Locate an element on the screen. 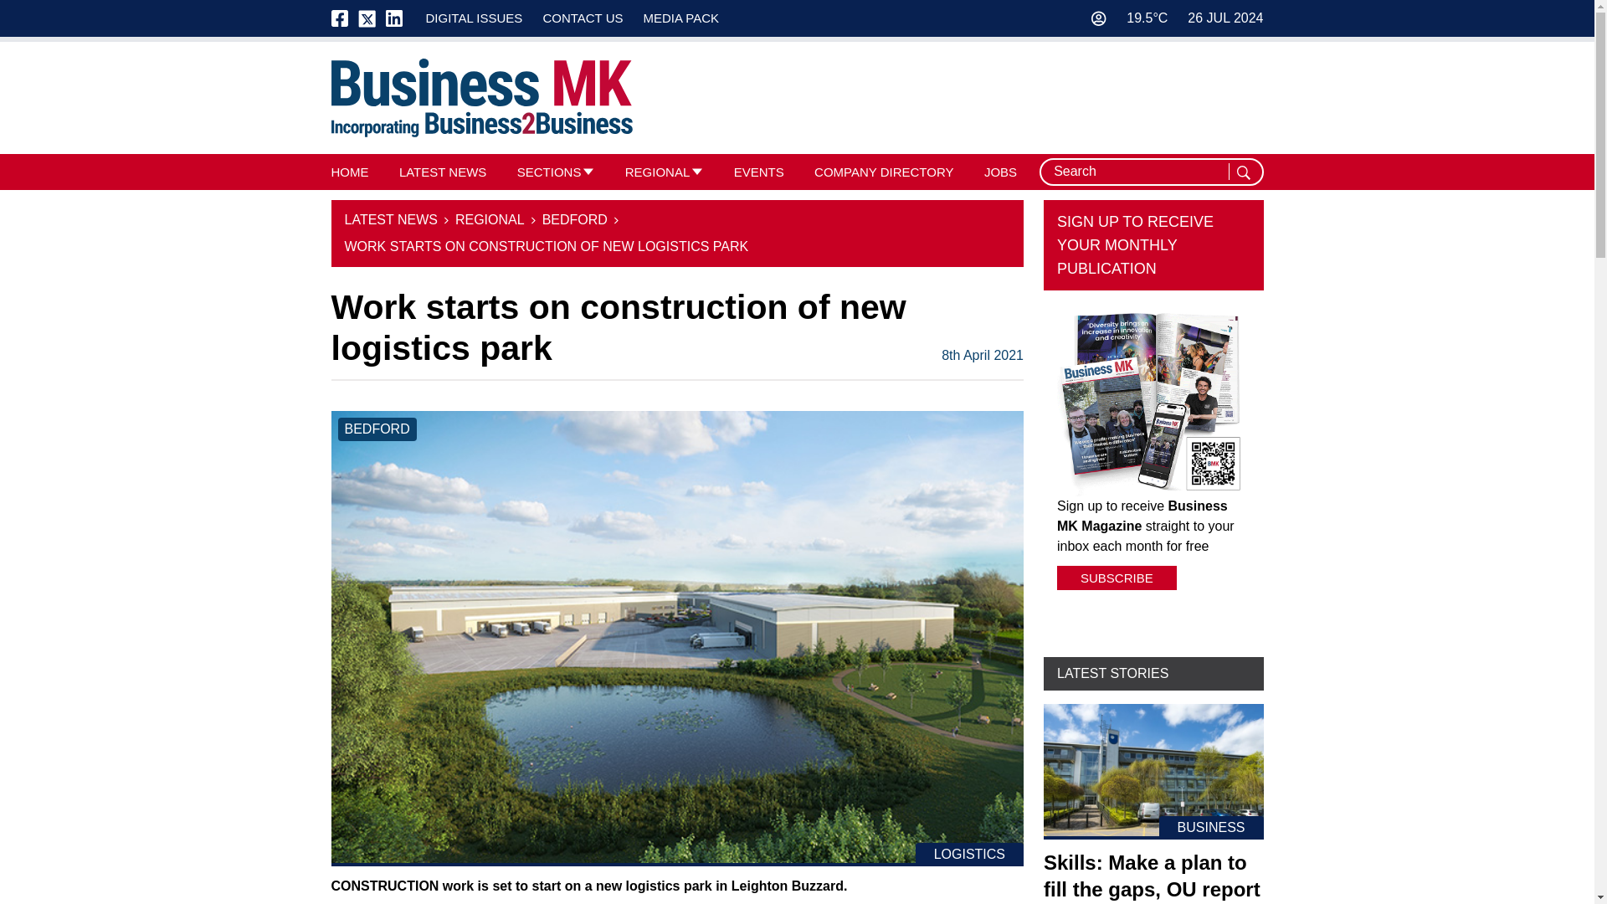  REGIONAL is located at coordinates (658, 171).